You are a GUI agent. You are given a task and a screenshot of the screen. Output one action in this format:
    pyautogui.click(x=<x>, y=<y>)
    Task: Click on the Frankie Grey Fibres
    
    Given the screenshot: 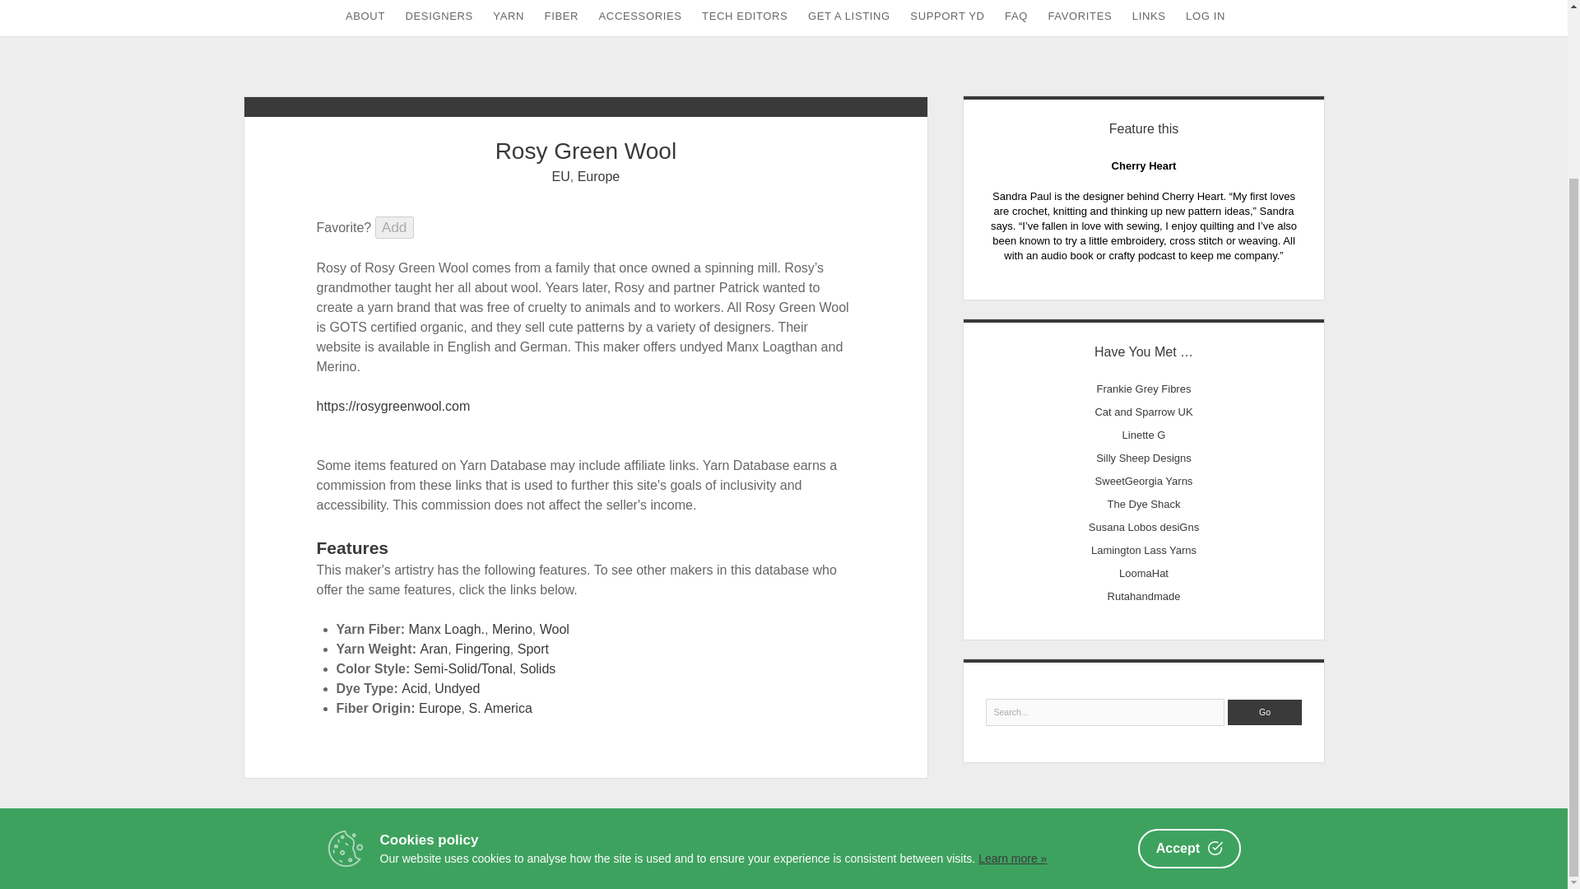 What is the action you would take?
    pyautogui.click(x=1144, y=389)
    